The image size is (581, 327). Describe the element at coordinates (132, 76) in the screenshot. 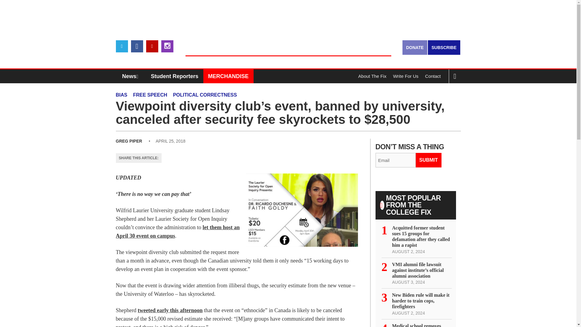

I see `News` at that location.